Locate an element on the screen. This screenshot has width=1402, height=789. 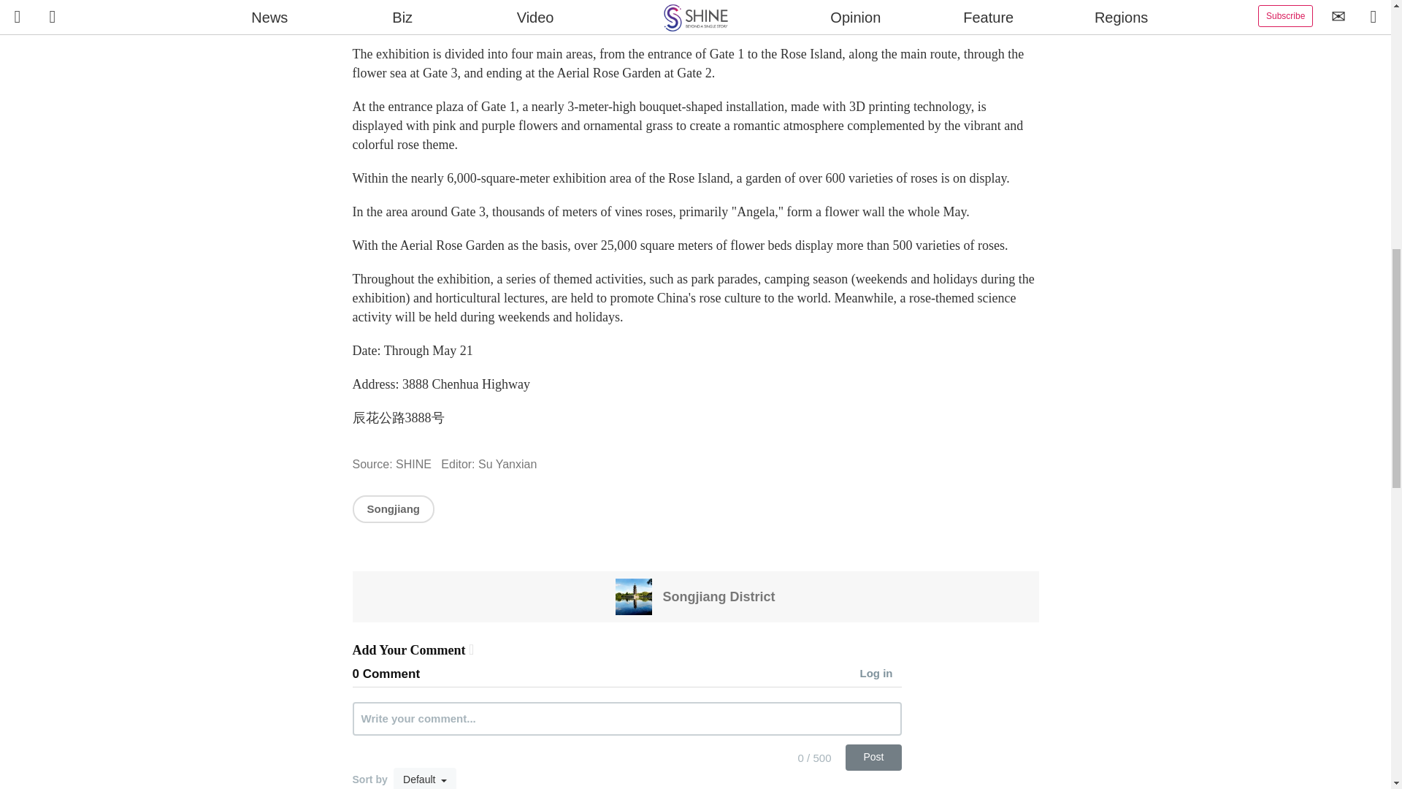
Log in is located at coordinates (881, 674).